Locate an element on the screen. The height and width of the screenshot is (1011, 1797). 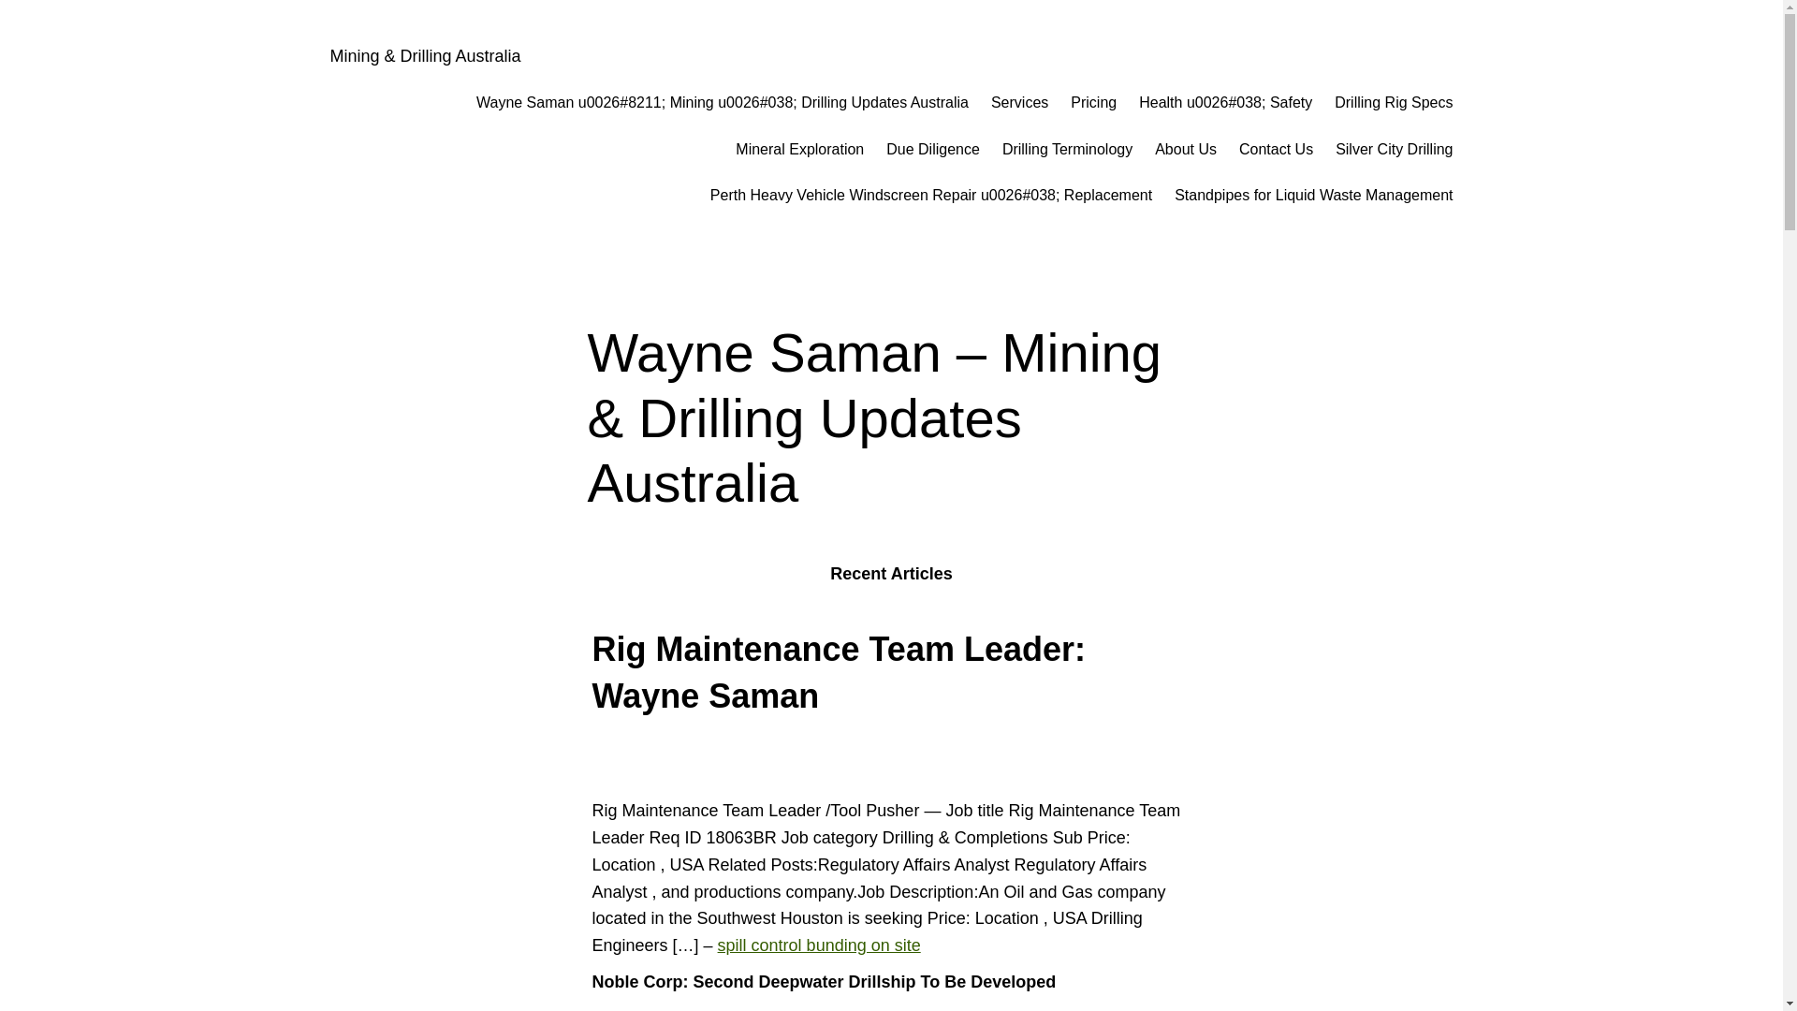
Perth Heavy Vehicle Windscreen Repair u0026#038; Replacement is located at coordinates (931, 196).